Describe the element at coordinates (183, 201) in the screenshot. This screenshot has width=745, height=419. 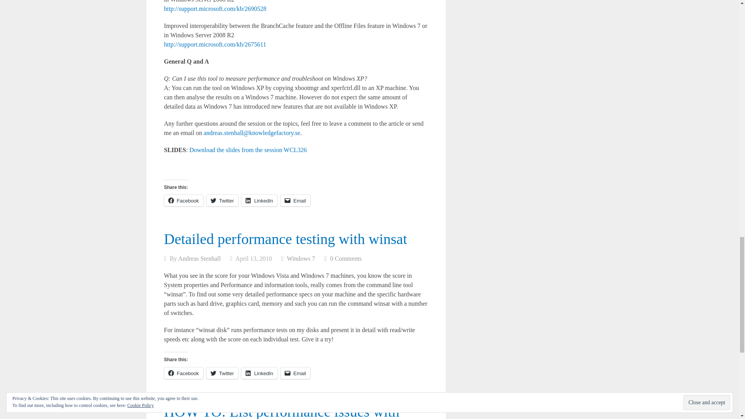
I see `Click to share on Facebook` at that location.